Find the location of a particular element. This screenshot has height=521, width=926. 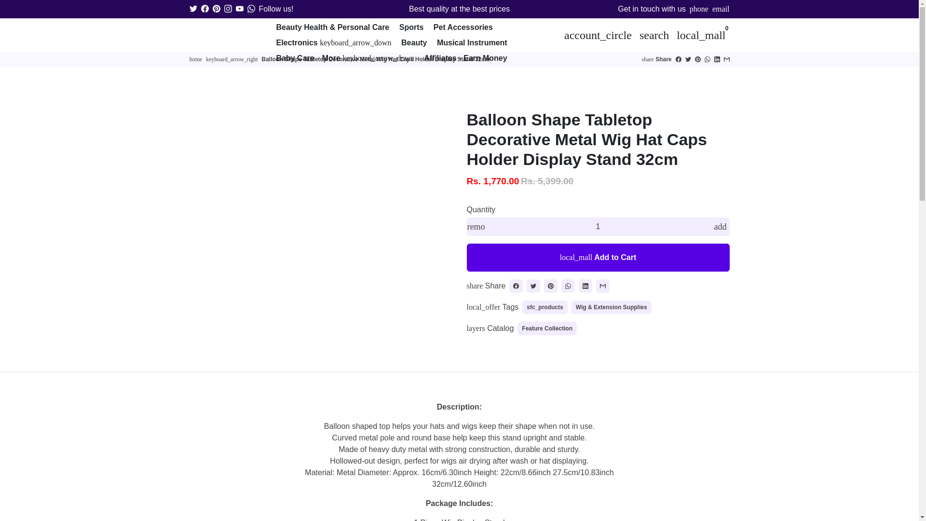

ikabestbuy on Twitter is located at coordinates (192, 9).